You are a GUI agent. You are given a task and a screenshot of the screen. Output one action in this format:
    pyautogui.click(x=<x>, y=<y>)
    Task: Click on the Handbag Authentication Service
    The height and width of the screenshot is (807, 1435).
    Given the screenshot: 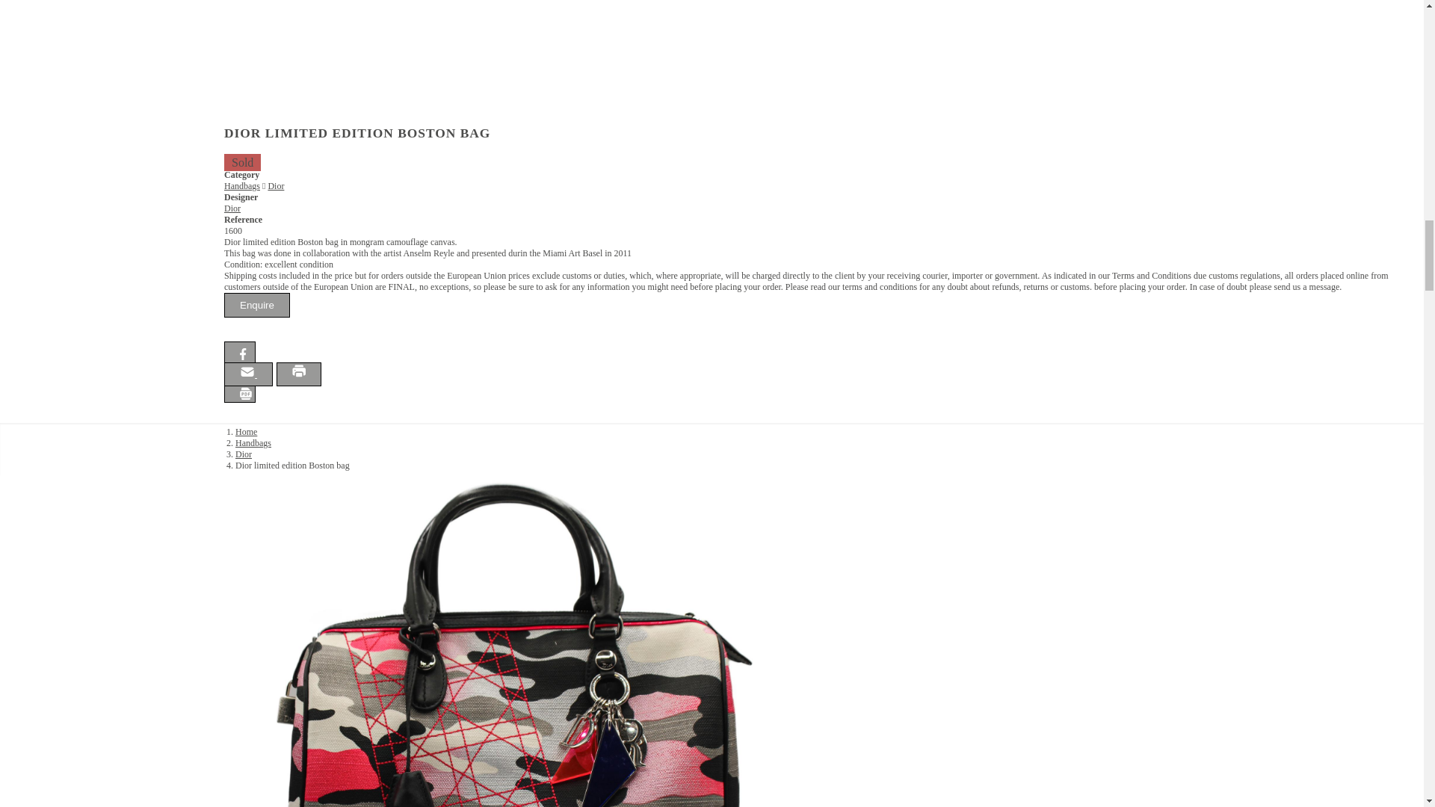 What is the action you would take?
    pyautogui.click(x=69, y=472)
    